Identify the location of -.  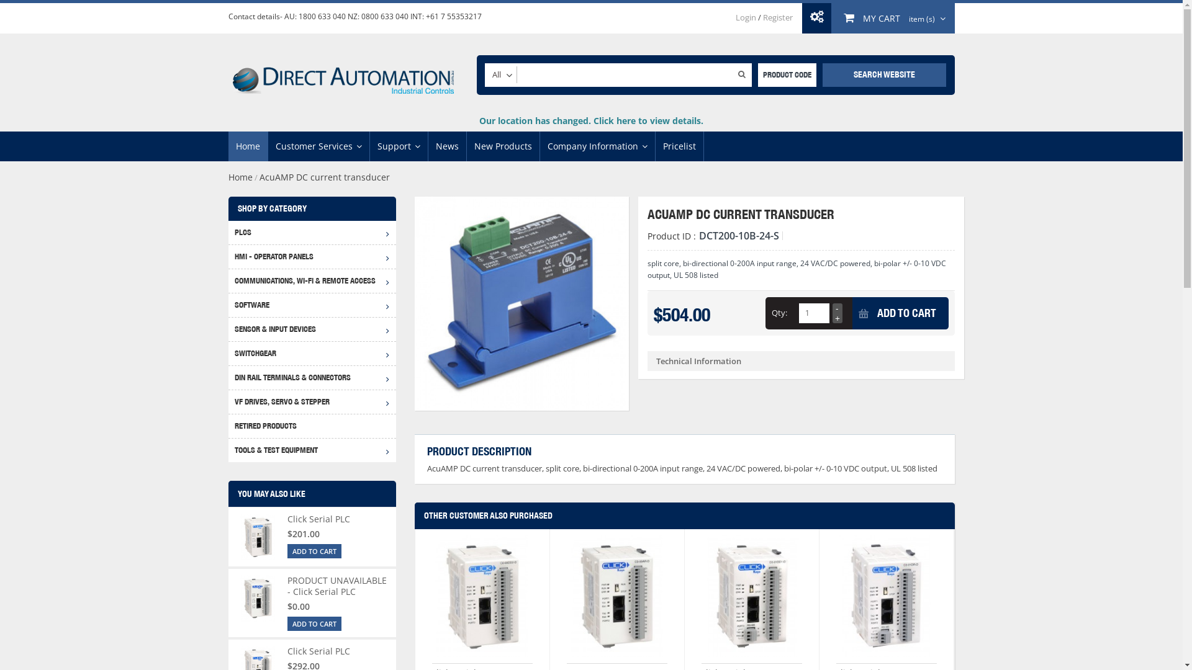
(837, 308).